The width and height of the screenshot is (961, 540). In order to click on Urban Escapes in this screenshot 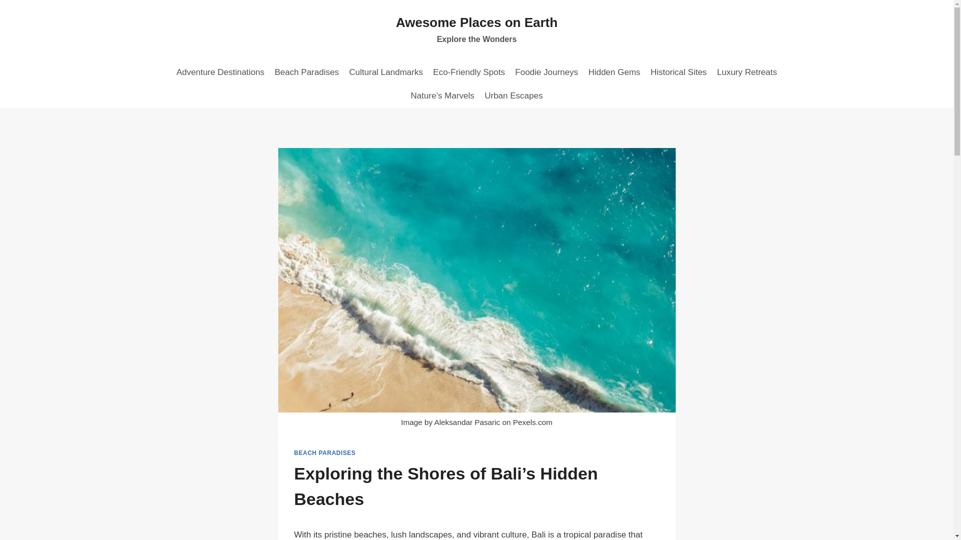, I will do `click(679, 72)`.